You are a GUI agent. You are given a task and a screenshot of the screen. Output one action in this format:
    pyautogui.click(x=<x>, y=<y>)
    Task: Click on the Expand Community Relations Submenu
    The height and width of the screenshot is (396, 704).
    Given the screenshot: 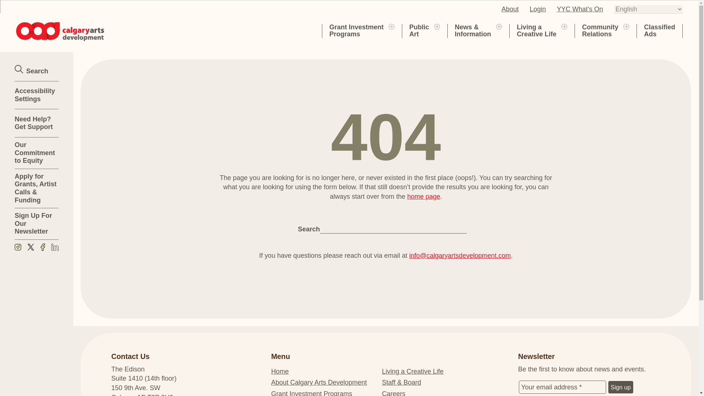 What is the action you would take?
    pyautogui.click(x=536, y=30)
    